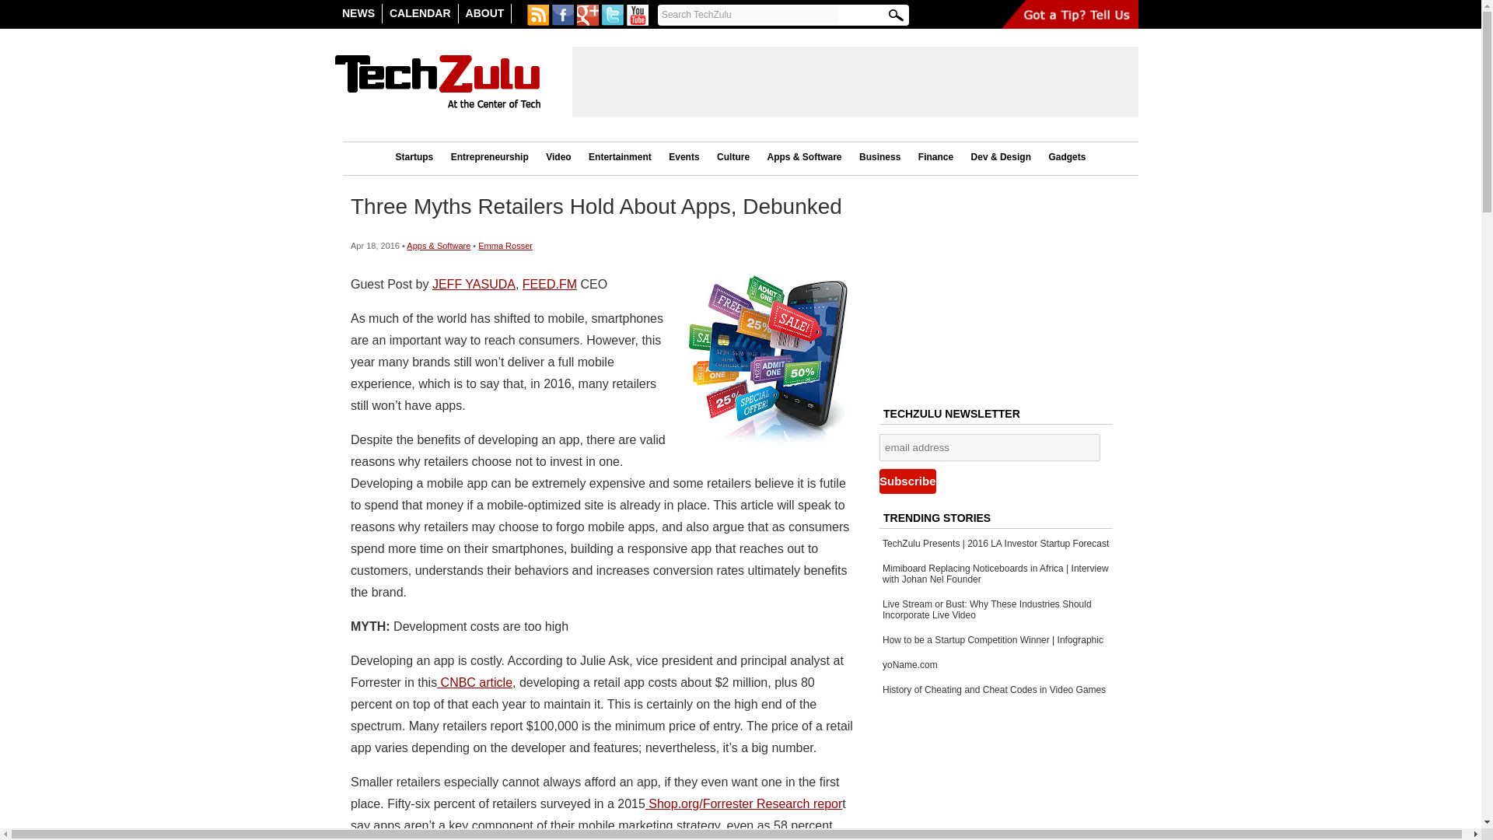 This screenshot has width=1493, height=840. Describe the element at coordinates (1067, 157) in the screenshot. I see `Gadgets` at that location.